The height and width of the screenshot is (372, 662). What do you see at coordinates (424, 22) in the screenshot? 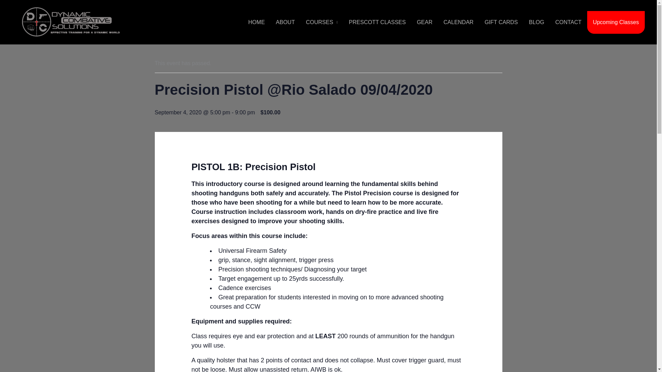
I see `GEAR` at bounding box center [424, 22].